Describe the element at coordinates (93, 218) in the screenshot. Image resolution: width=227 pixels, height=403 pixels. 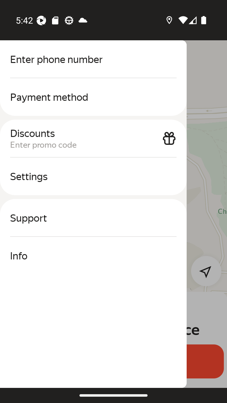
I see `Support` at that location.